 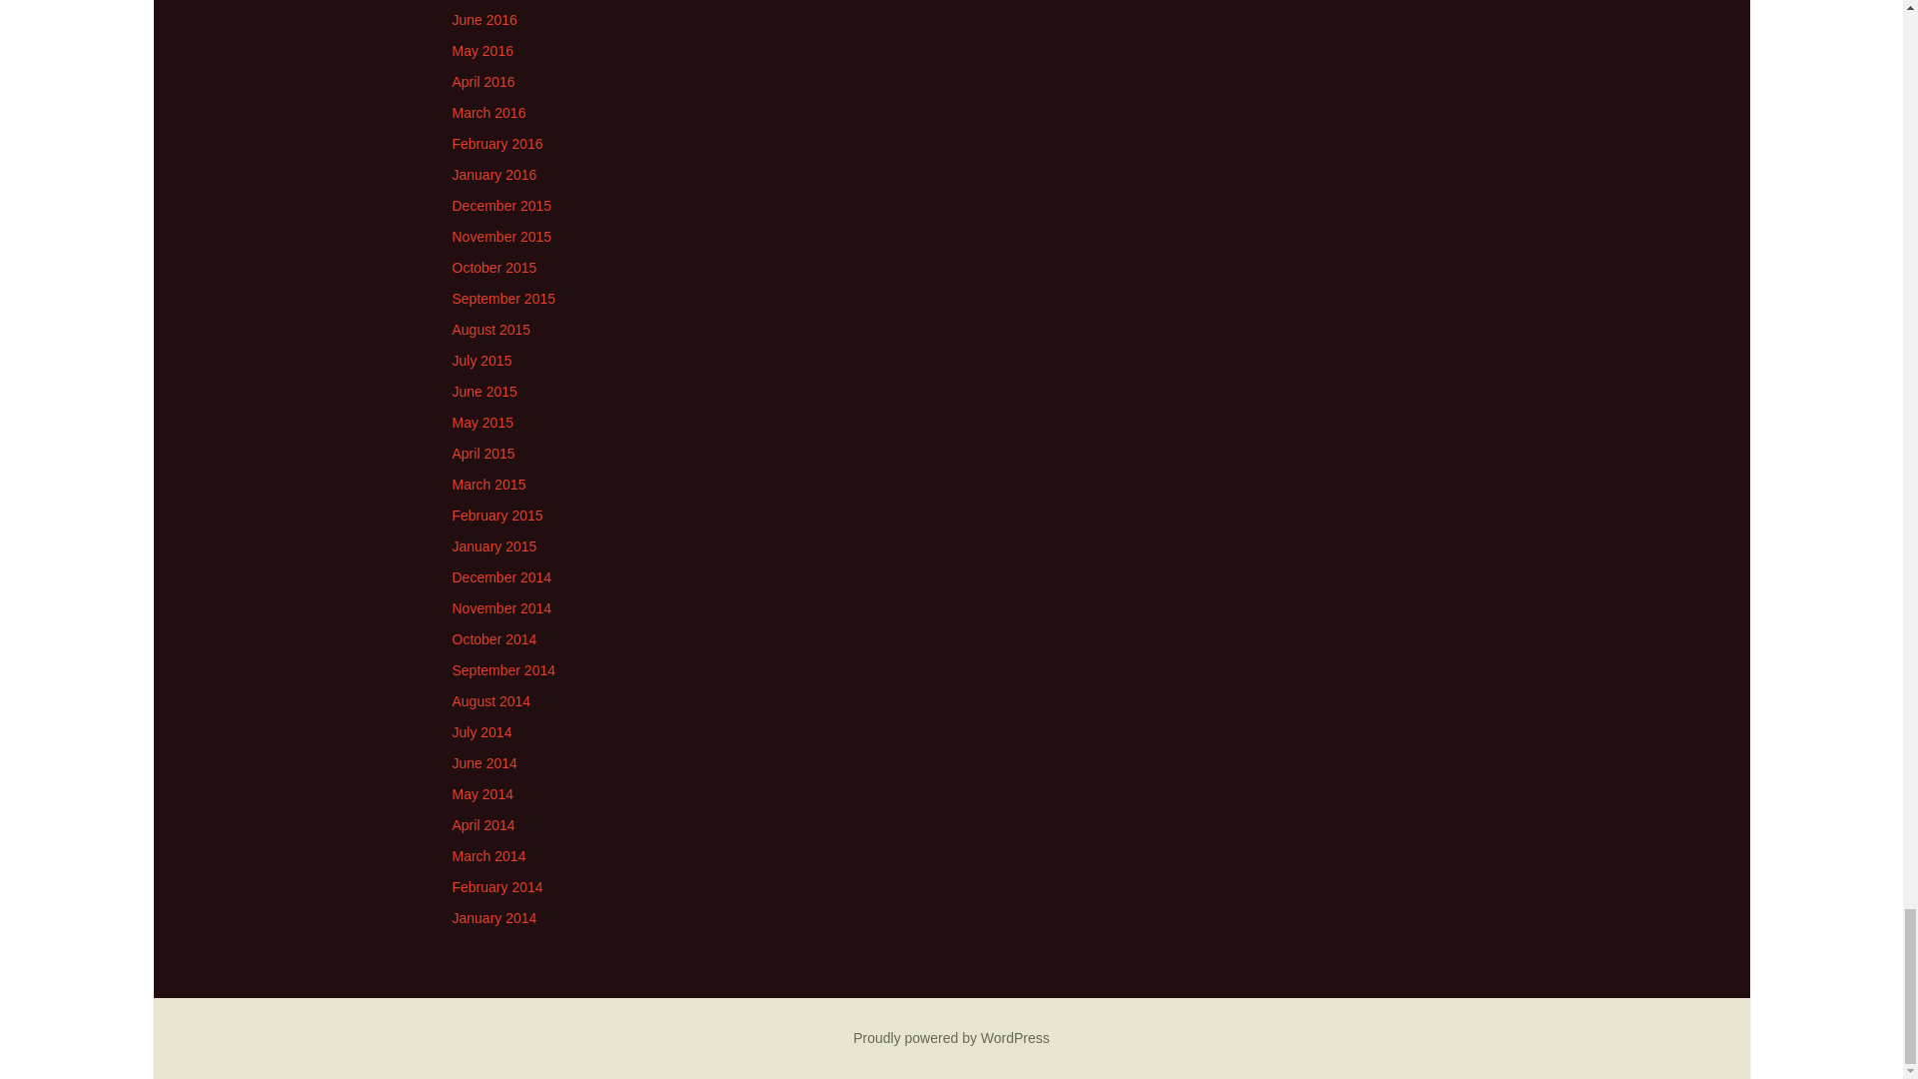 What do you see at coordinates (951, 1037) in the screenshot?
I see `Semantic Personal Publishing Platform` at bounding box center [951, 1037].